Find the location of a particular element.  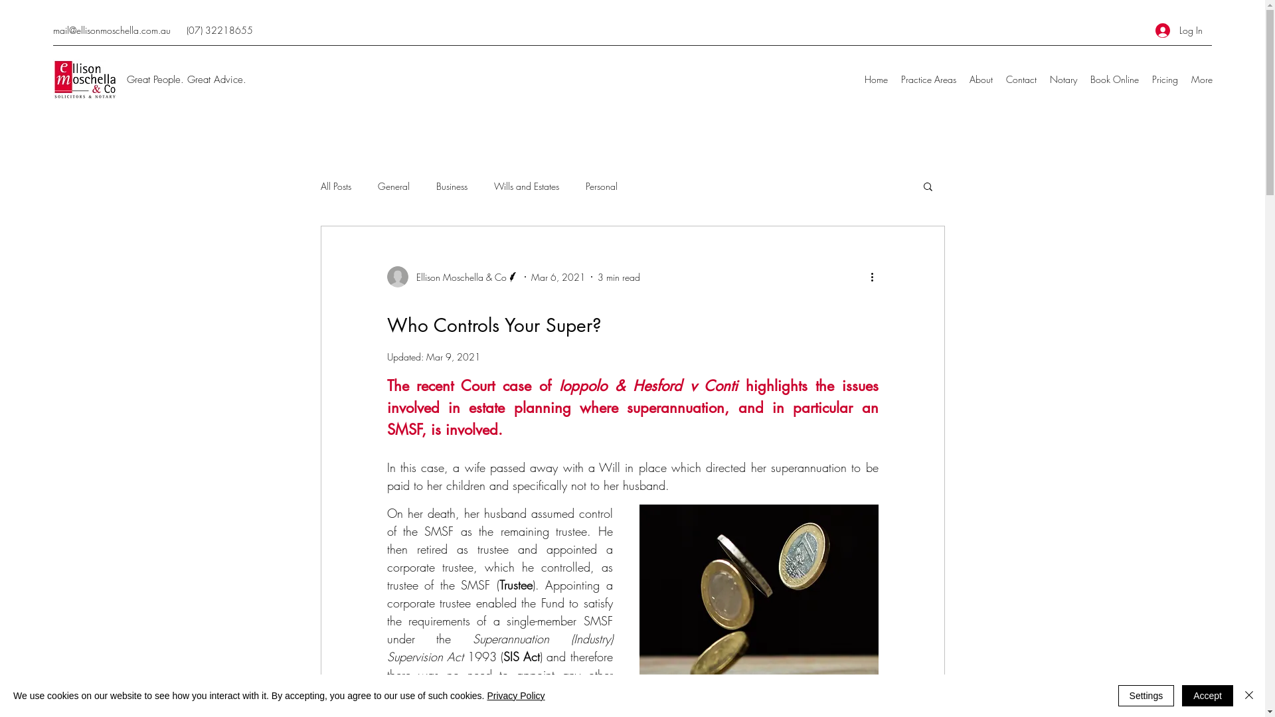

Contact is located at coordinates (1021, 80).